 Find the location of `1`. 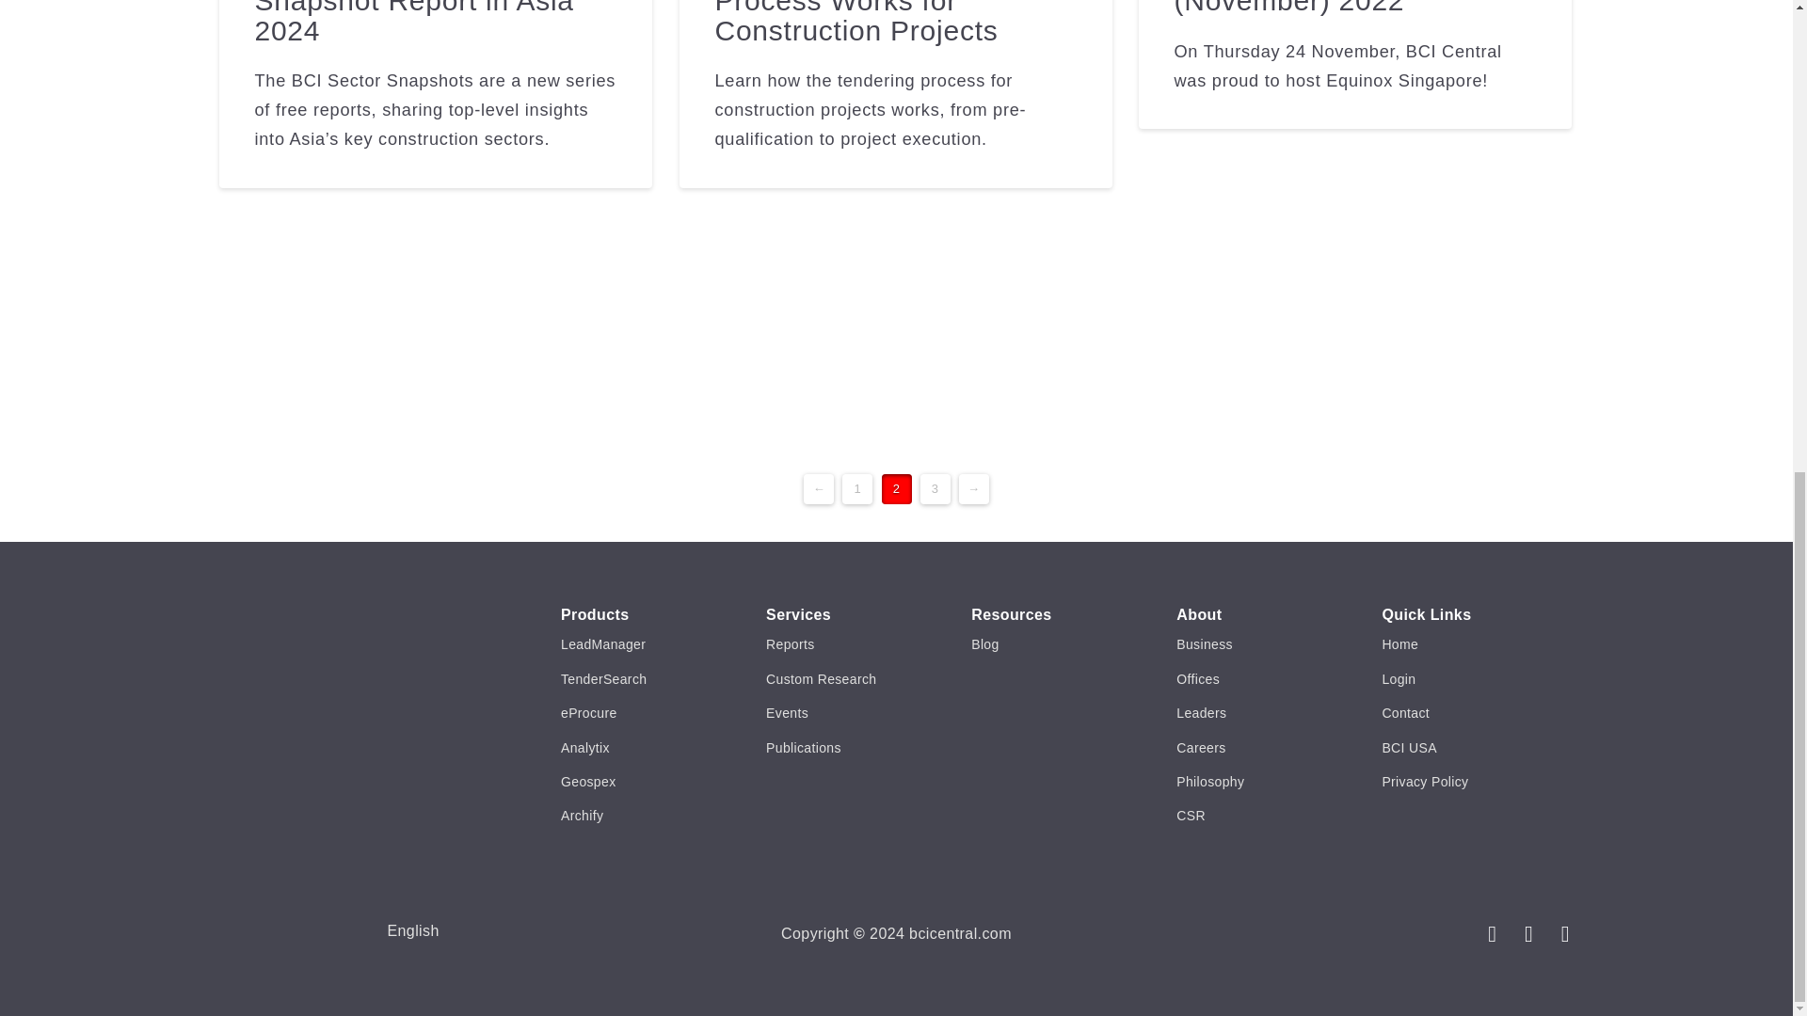

1 is located at coordinates (856, 489).